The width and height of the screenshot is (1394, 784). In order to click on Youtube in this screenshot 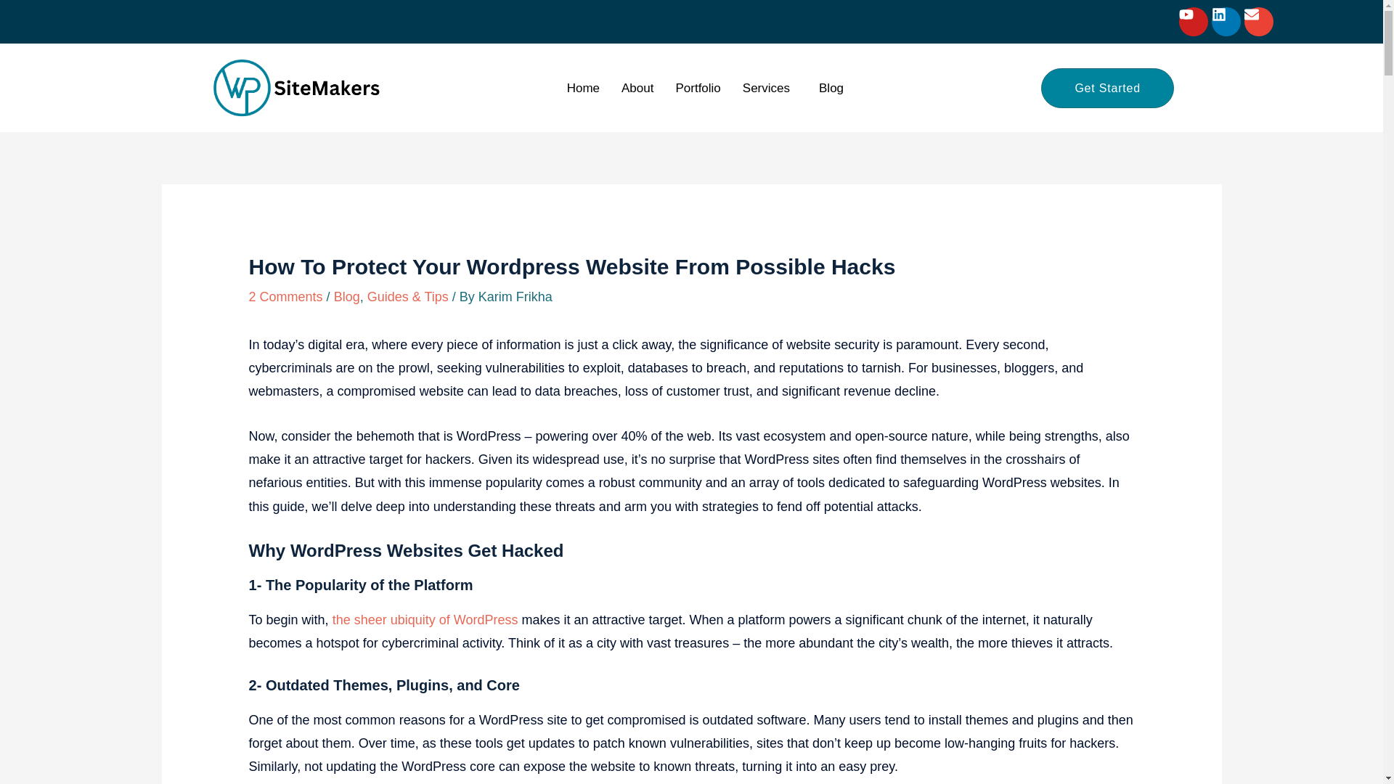, I will do `click(1194, 21)`.